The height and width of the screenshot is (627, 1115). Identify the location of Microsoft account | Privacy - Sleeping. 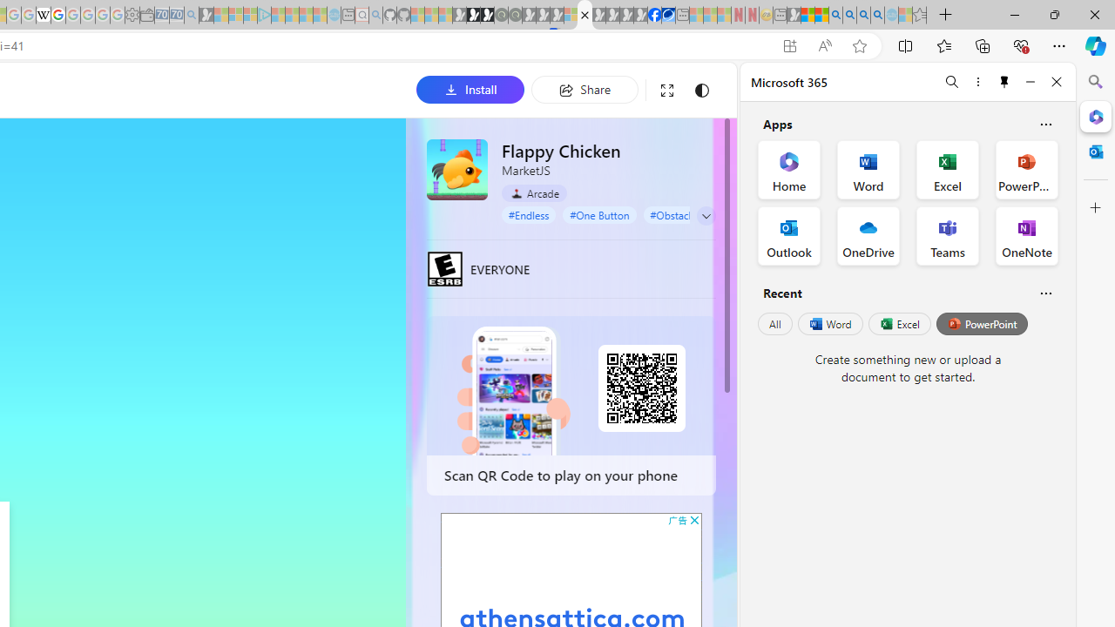
(251, 16).